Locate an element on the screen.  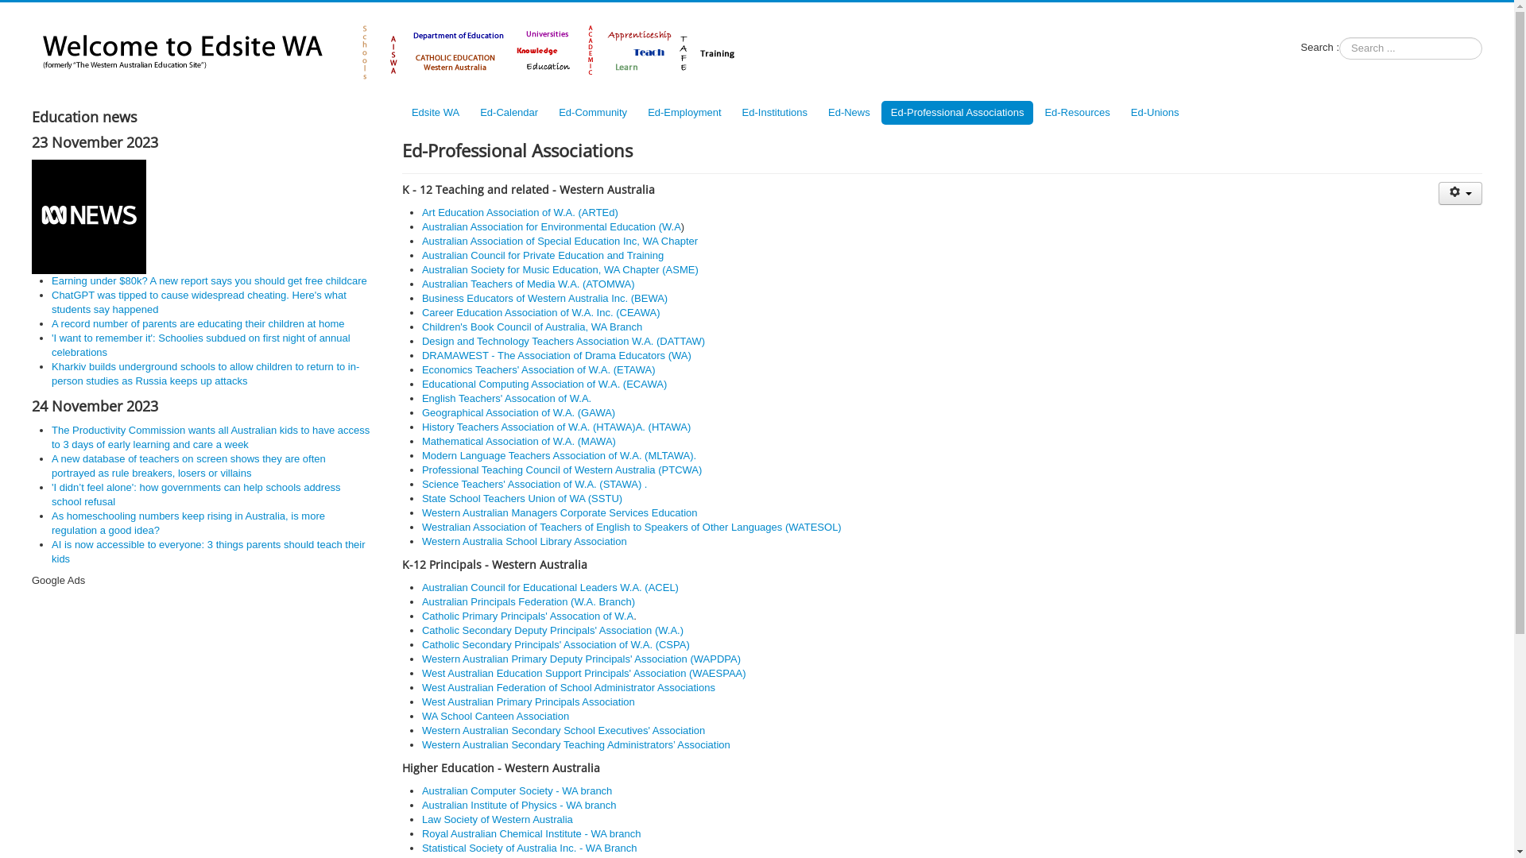
State School Teachers Union of WA (SSTU) is located at coordinates (522, 498).